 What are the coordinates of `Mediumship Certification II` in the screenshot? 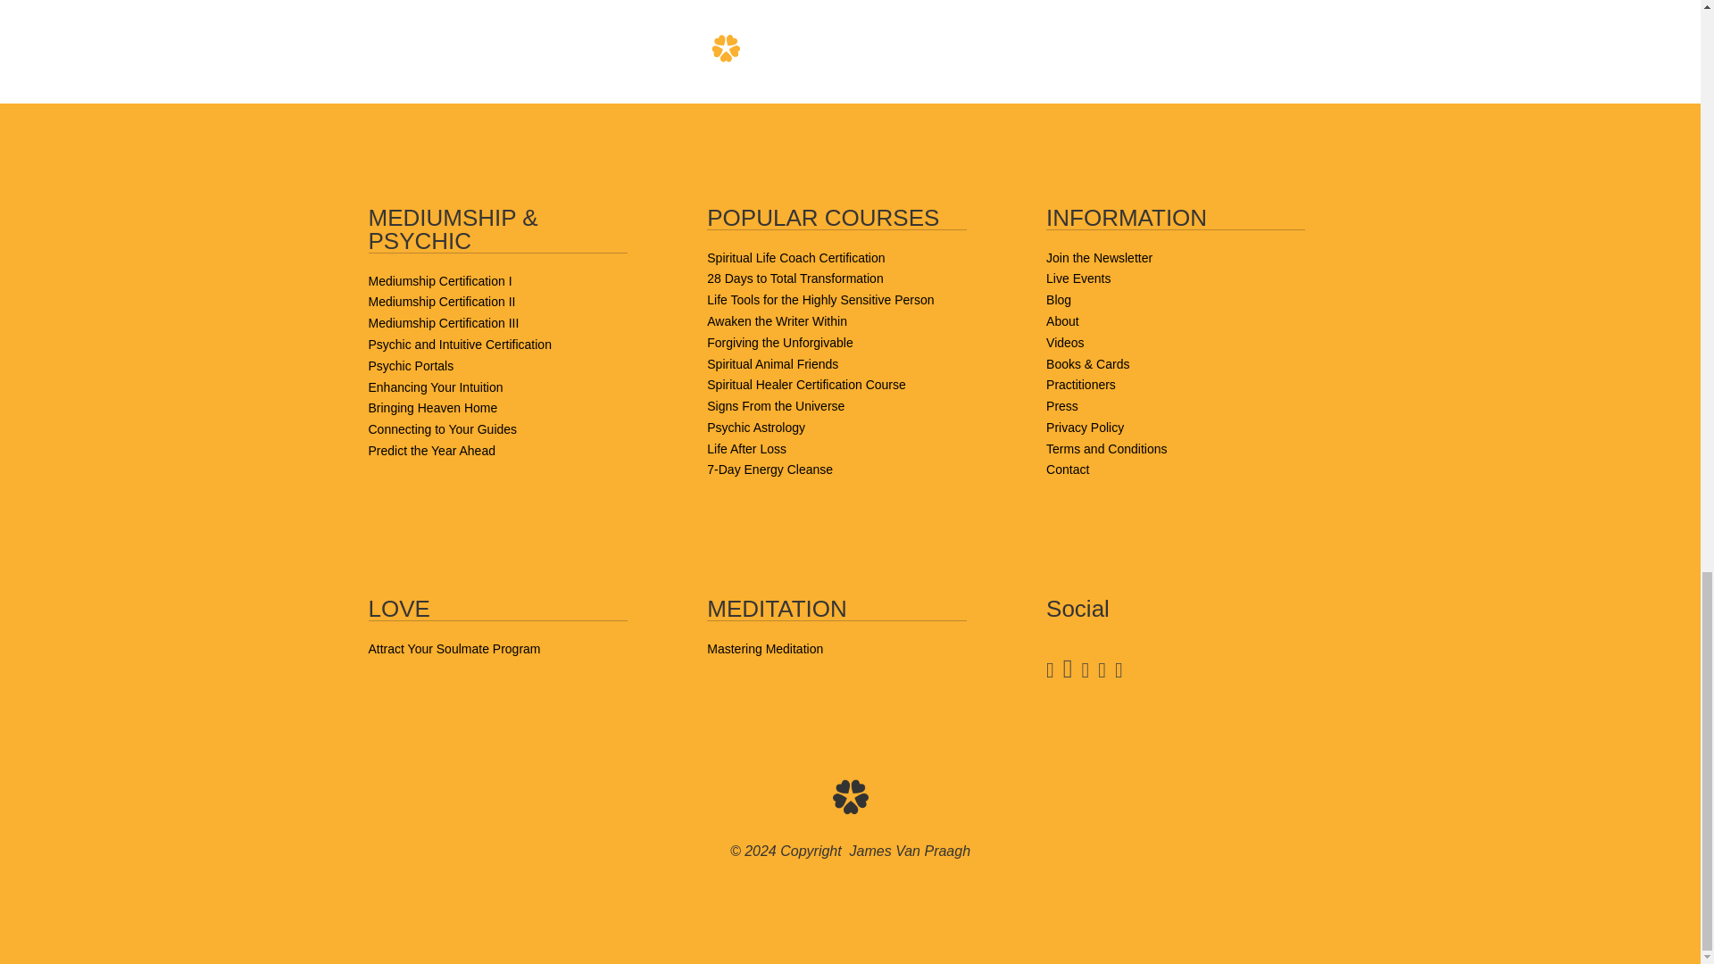 It's located at (441, 302).